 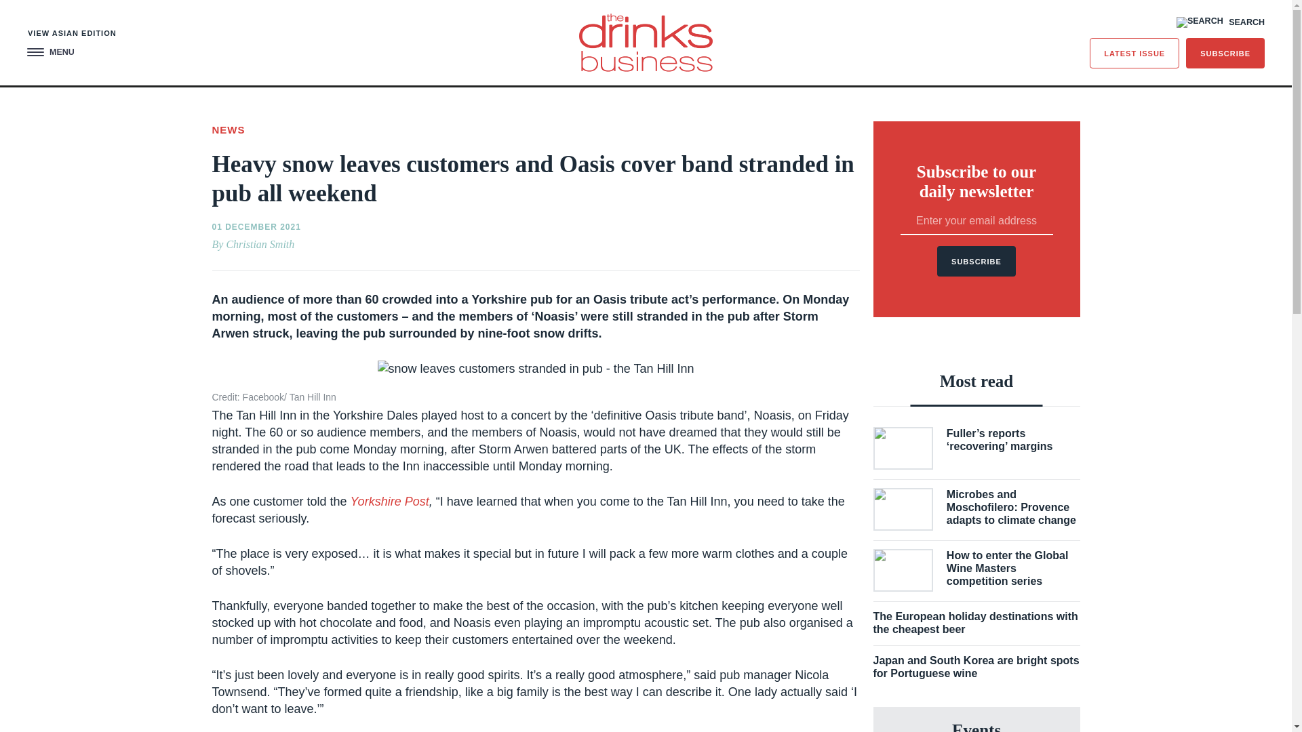 What do you see at coordinates (1135, 53) in the screenshot?
I see `LATEST ISSUE` at bounding box center [1135, 53].